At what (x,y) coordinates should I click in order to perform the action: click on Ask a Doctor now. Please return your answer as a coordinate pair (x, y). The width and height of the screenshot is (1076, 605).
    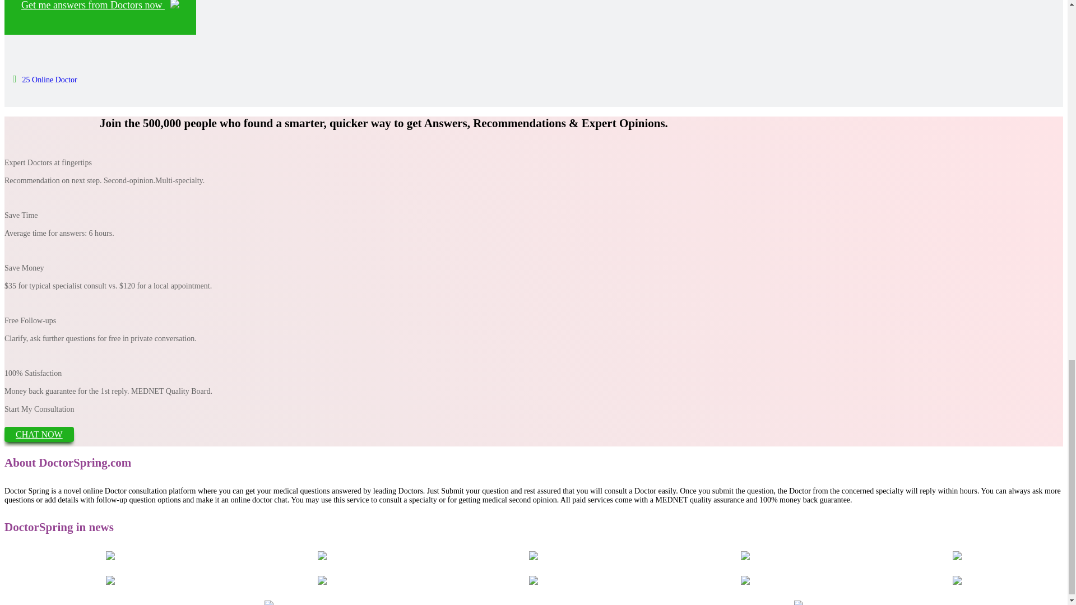
    Looking at the image, I should click on (100, 17).